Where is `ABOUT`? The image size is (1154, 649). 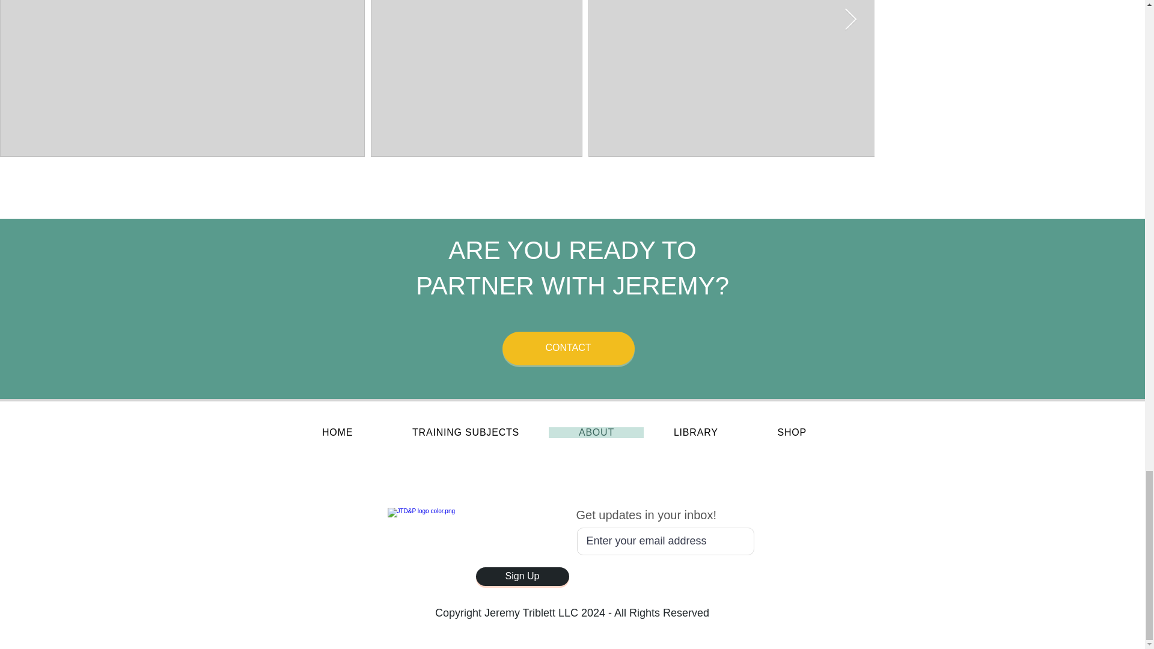 ABOUT is located at coordinates (596, 433).